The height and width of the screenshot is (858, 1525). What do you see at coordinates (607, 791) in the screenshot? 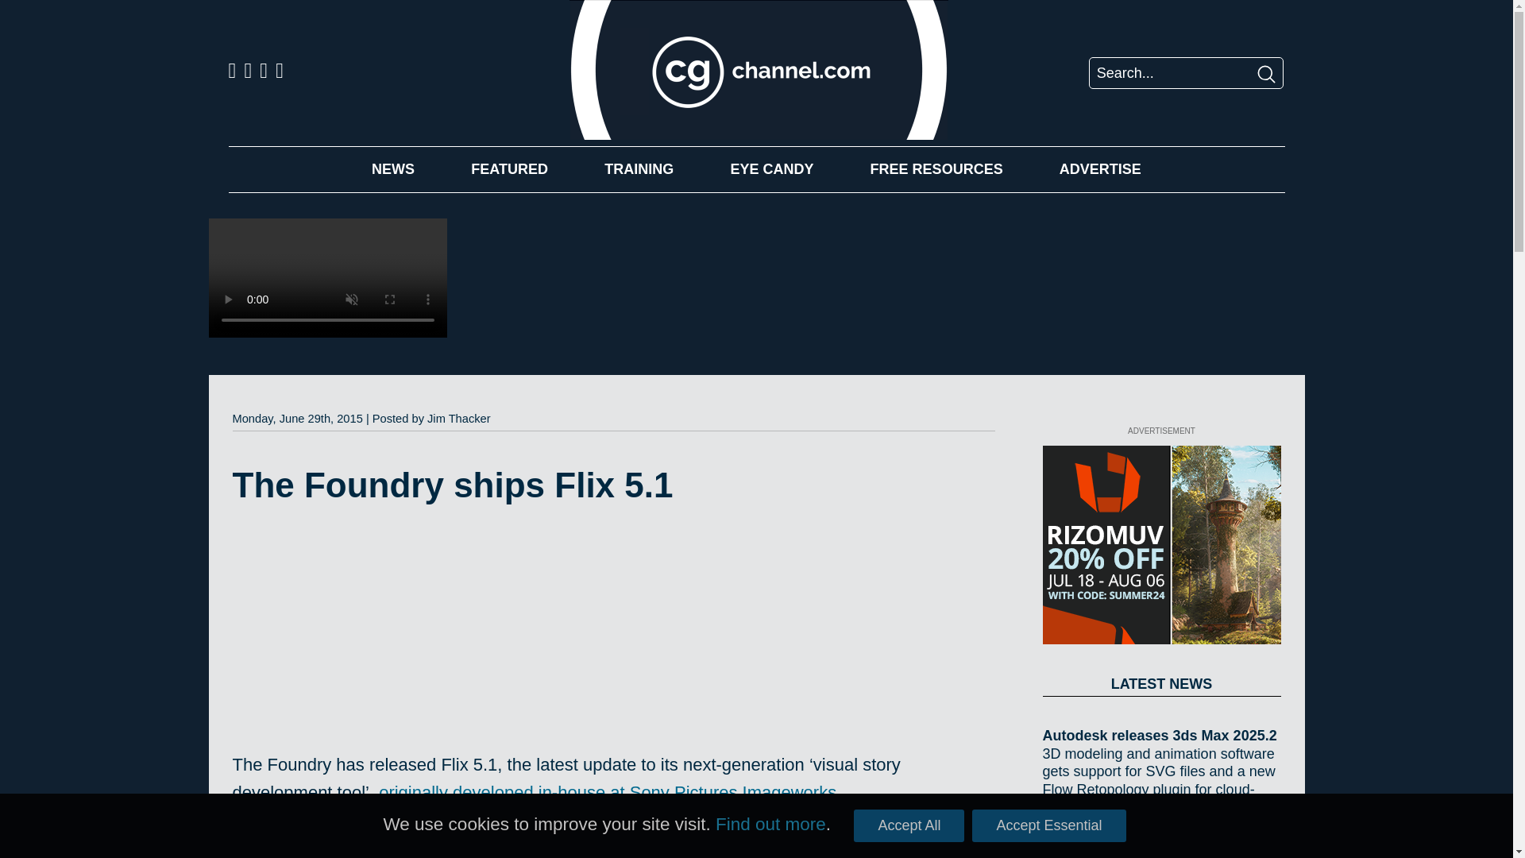
I see `originally developed in-house at Sony Pictures Imageworks` at bounding box center [607, 791].